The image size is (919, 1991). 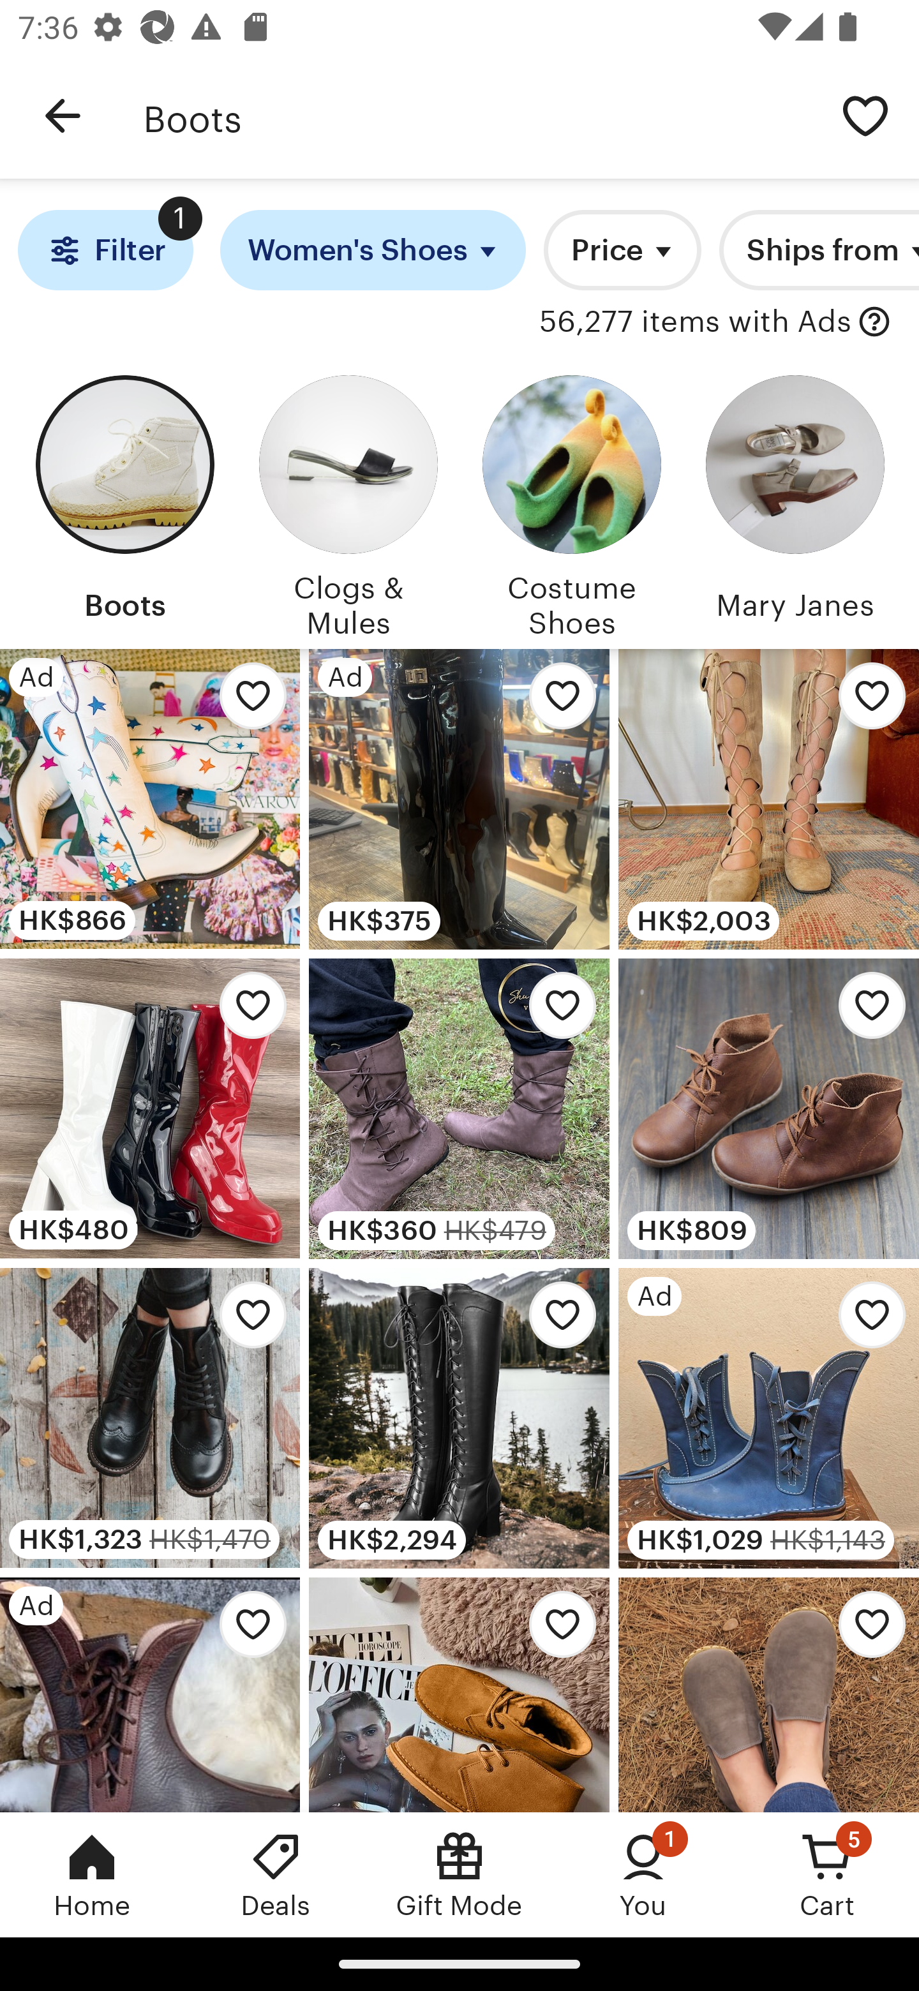 What do you see at coordinates (477, 116) in the screenshot?
I see `Boots` at bounding box center [477, 116].